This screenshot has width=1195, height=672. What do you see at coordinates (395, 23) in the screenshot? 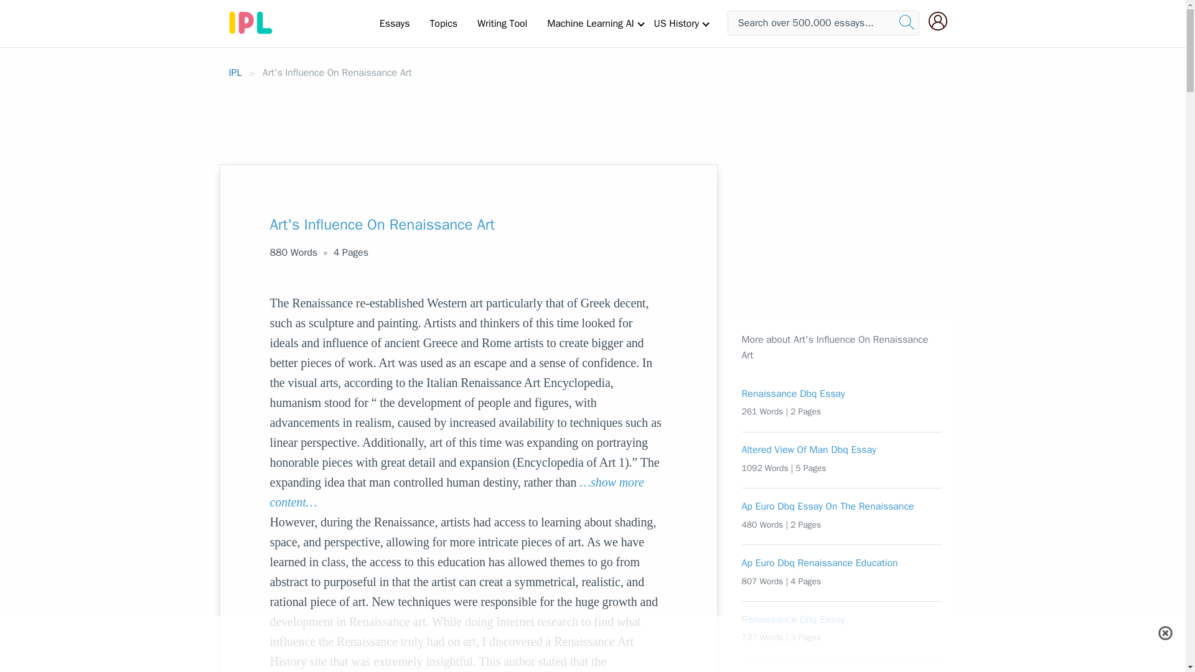
I see `Essays` at bounding box center [395, 23].